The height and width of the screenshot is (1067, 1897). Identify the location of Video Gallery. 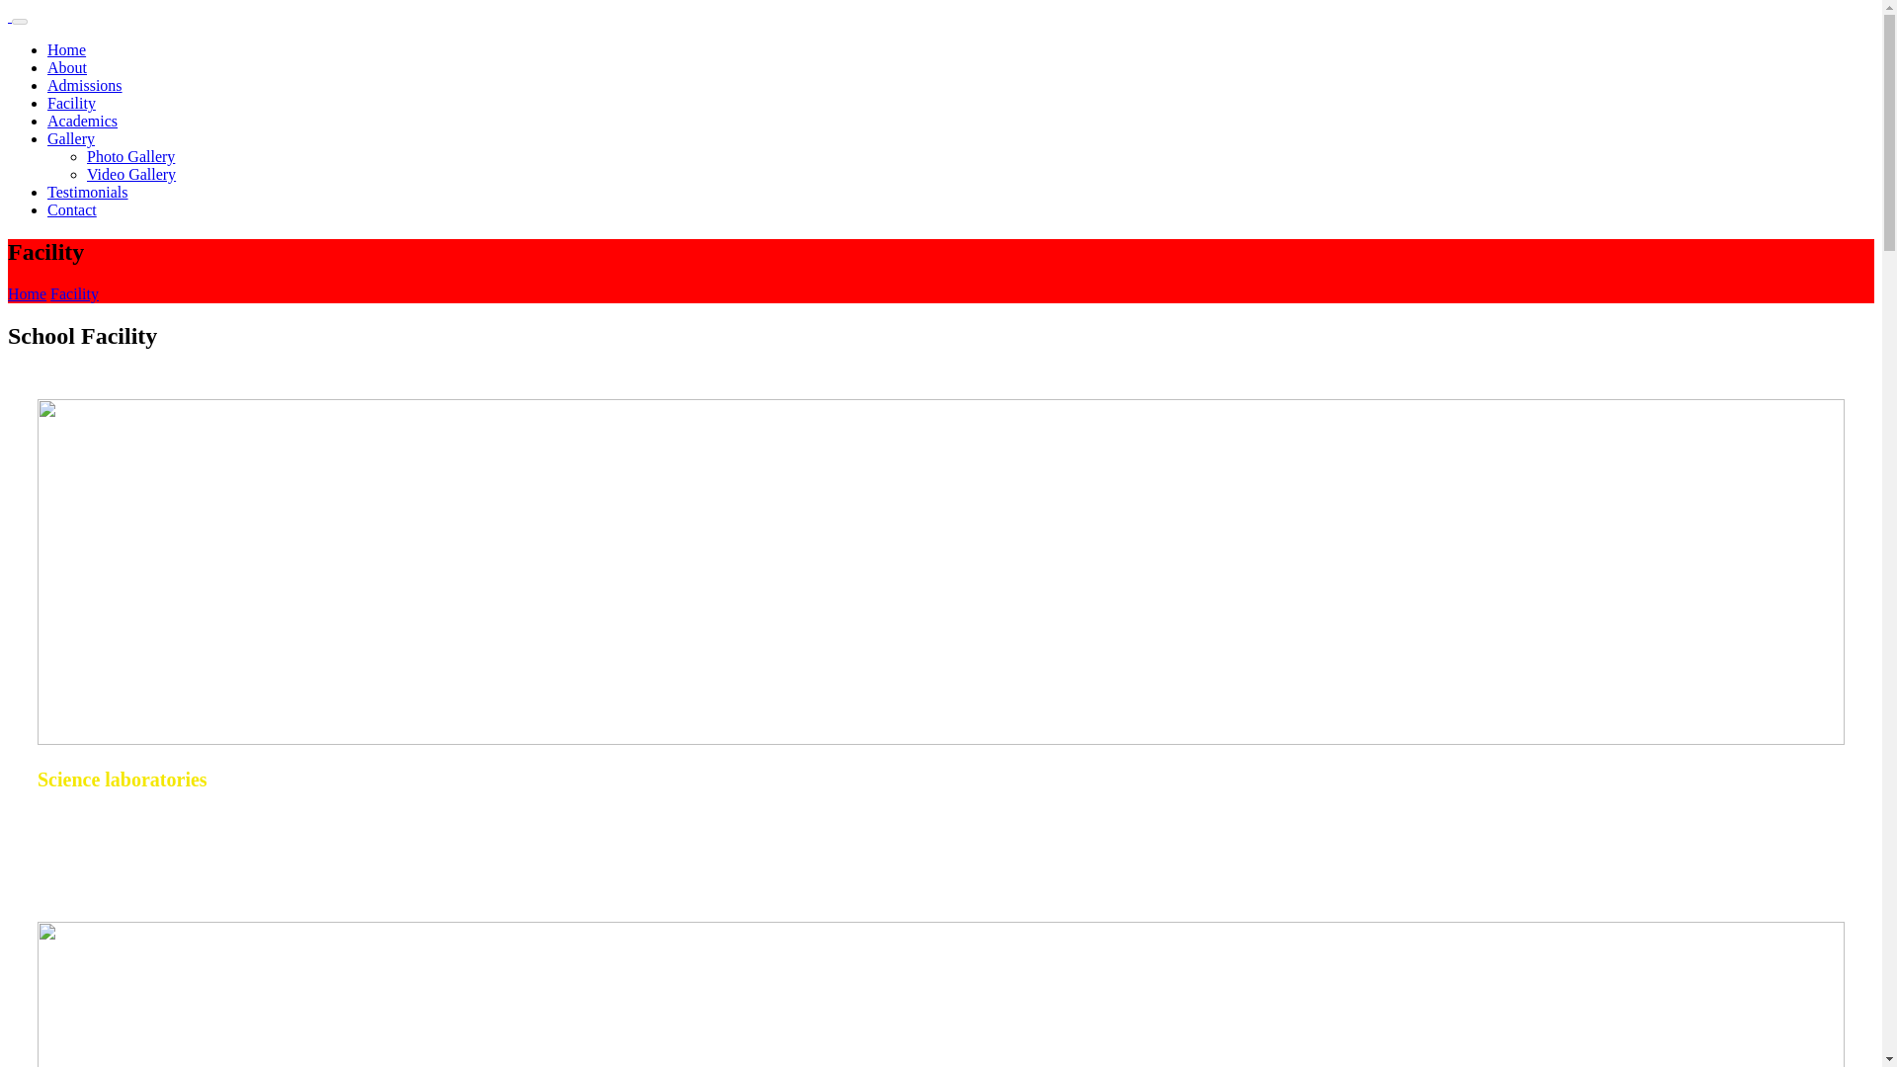
(131, 174).